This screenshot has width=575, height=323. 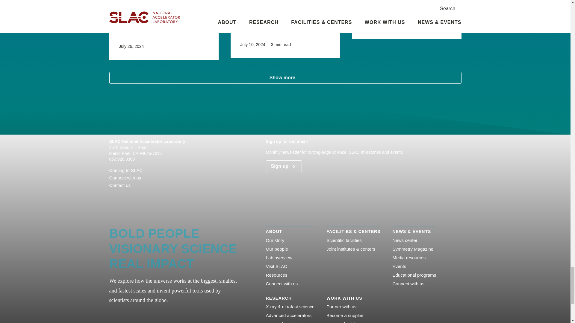 I want to click on Instagram, so click(x=131, y=196).